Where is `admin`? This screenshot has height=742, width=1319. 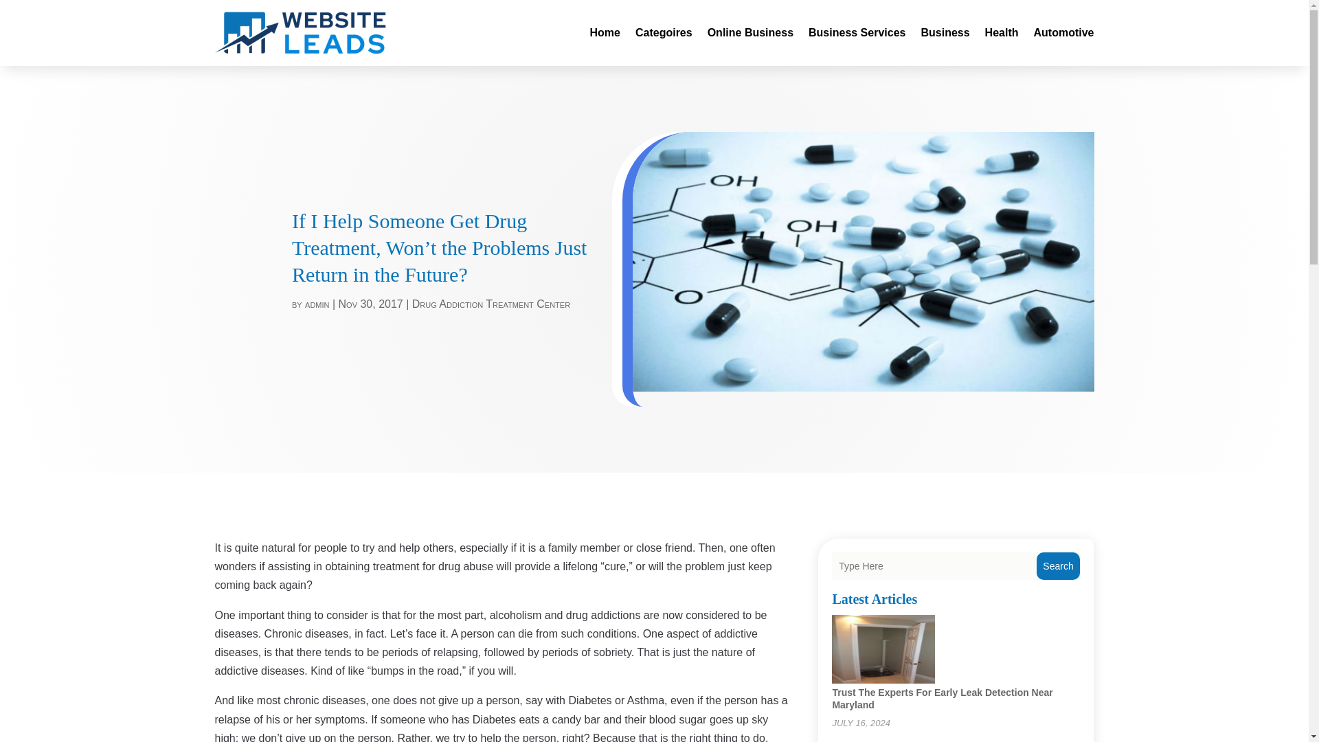 admin is located at coordinates (316, 304).